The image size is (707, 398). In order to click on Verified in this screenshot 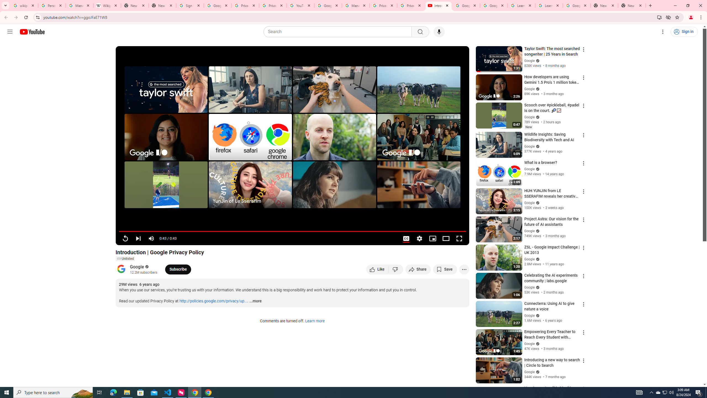, I will do `click(537, 372)`.